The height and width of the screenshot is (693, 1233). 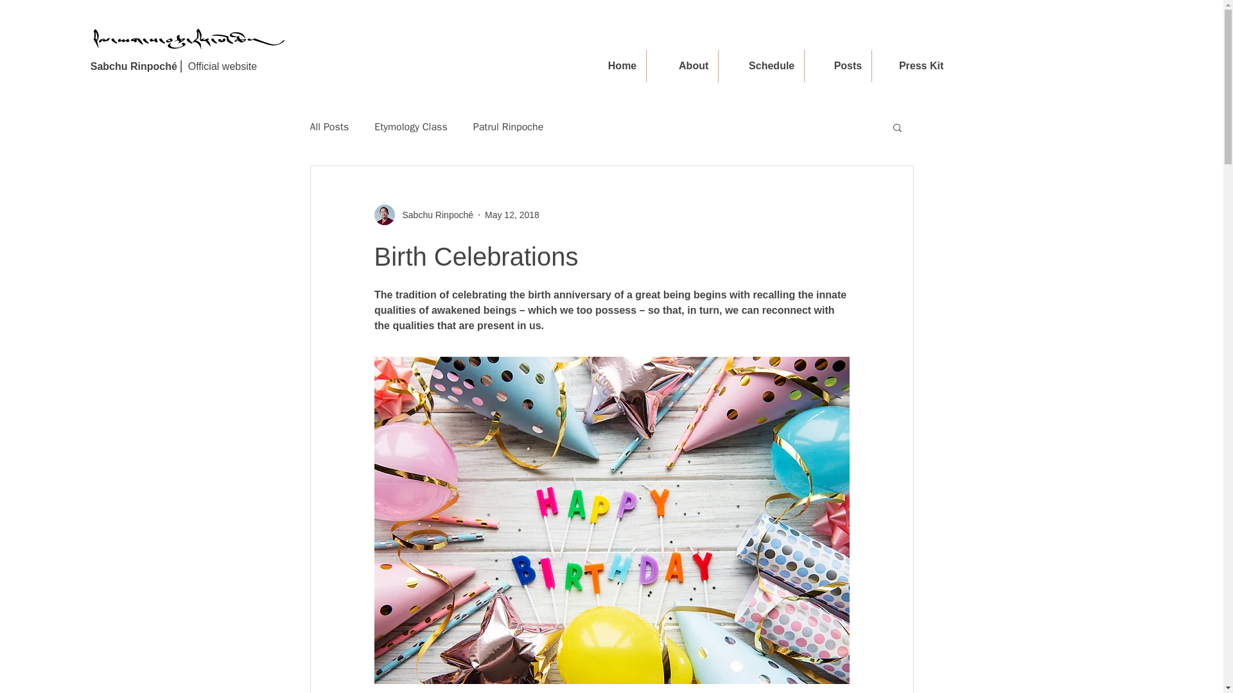 I want to click on May 12, 2018, so click(x=512, y=214).